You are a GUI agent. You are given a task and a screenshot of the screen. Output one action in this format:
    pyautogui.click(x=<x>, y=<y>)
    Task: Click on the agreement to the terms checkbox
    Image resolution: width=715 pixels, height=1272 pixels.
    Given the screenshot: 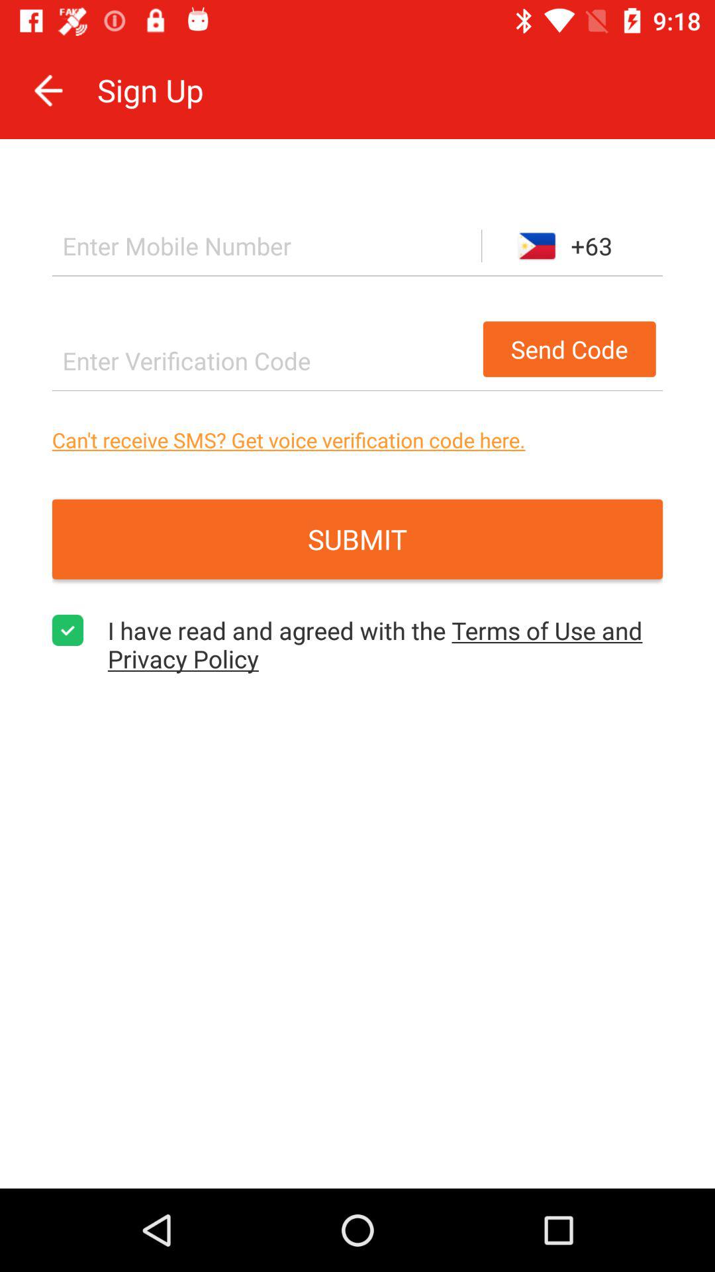 What is the action you would take?
    pyautogui.click(x=68, y=631)
    